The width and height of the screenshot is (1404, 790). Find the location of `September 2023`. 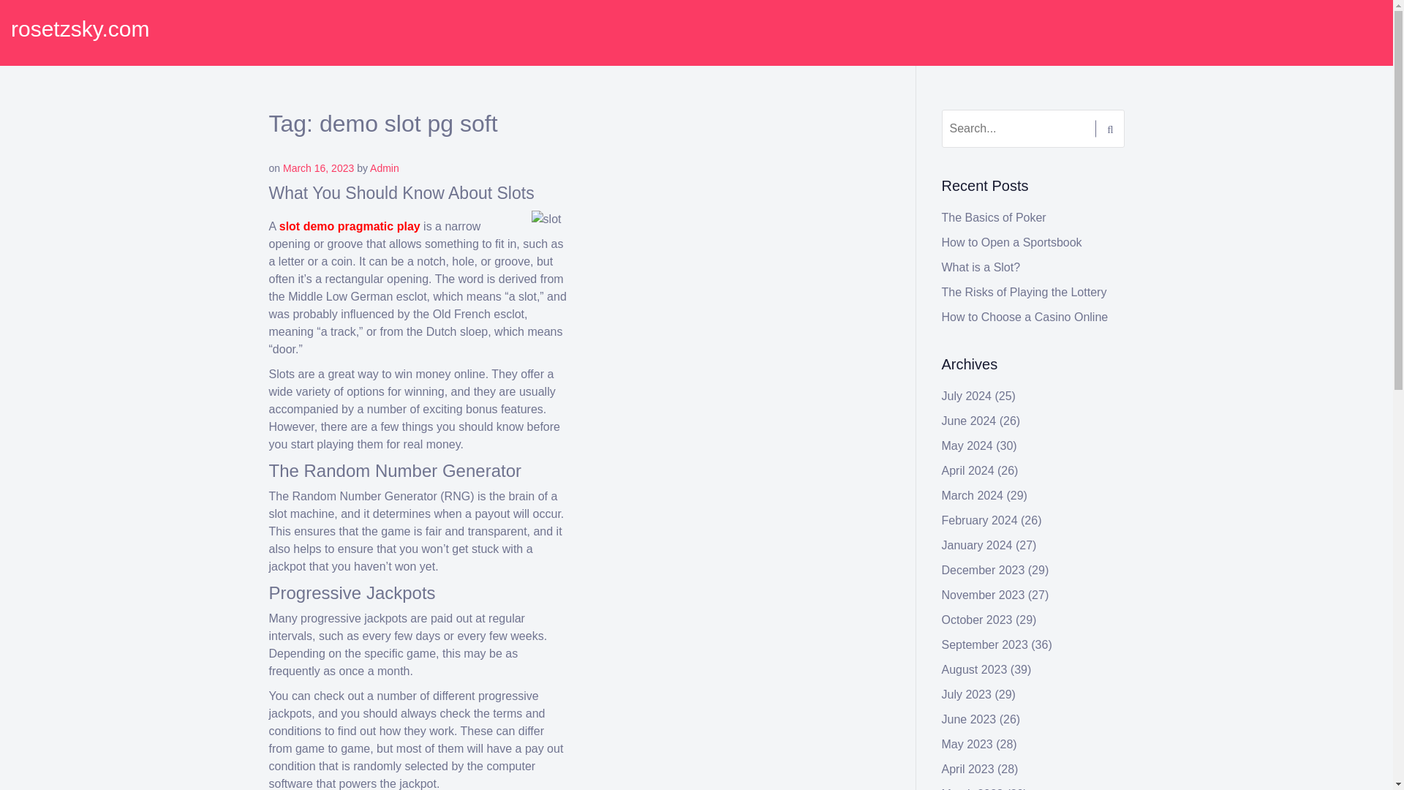

September 2023 is located at coordinates (984, 644).